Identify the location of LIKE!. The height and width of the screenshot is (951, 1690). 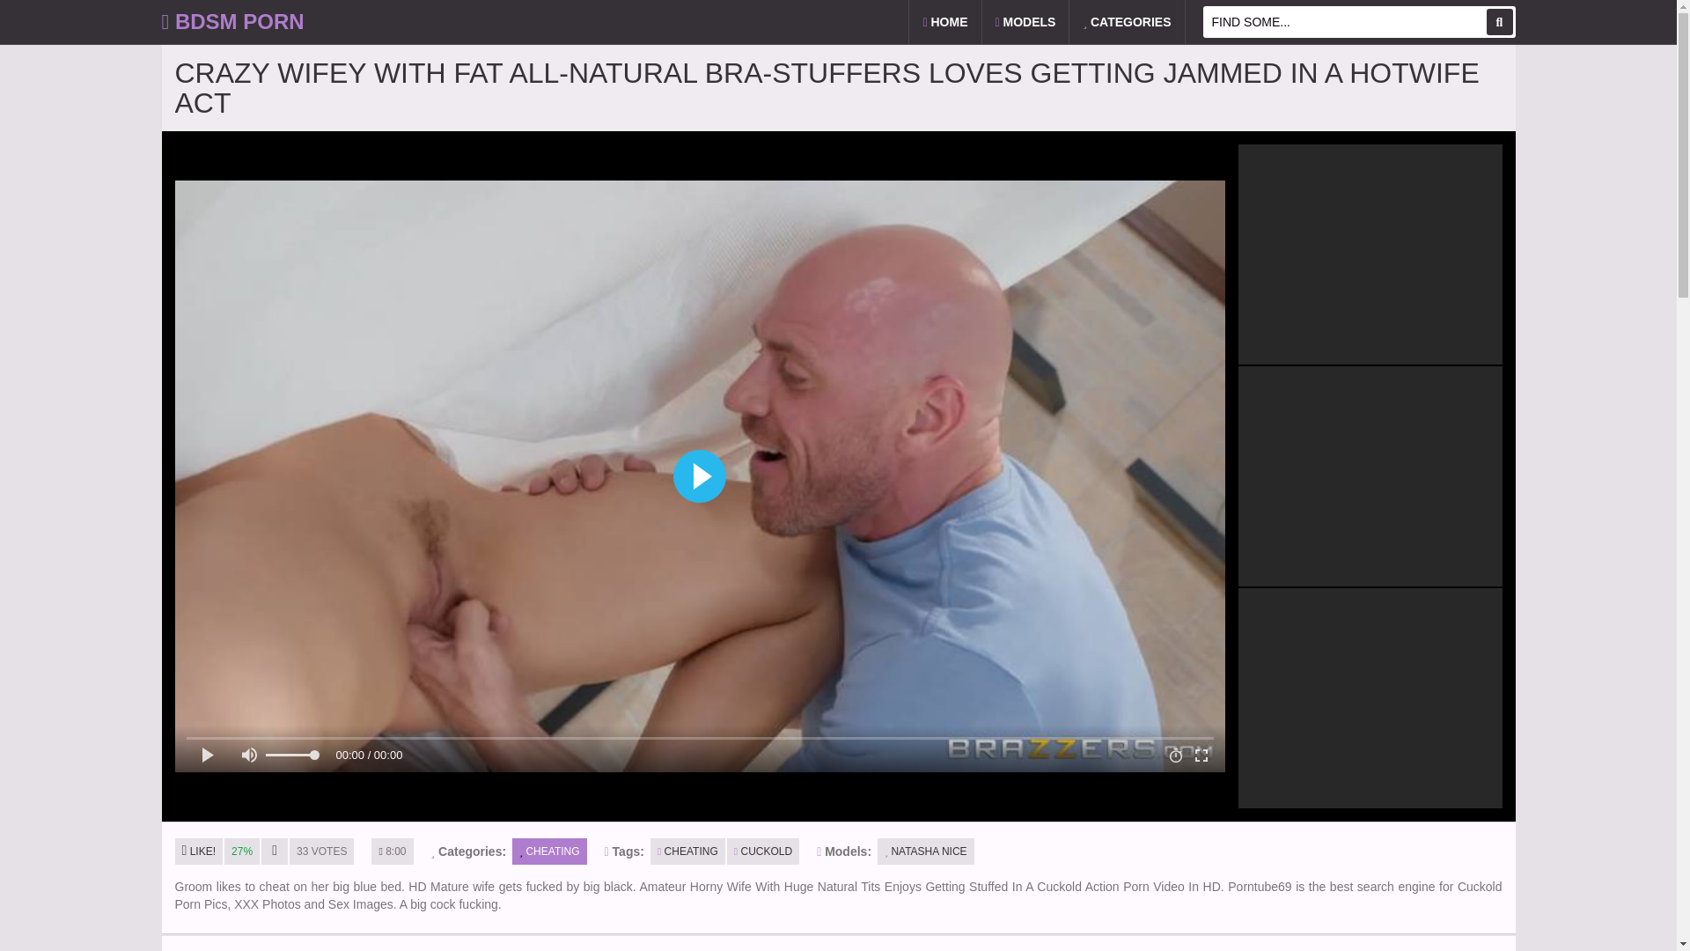
(198, 851).